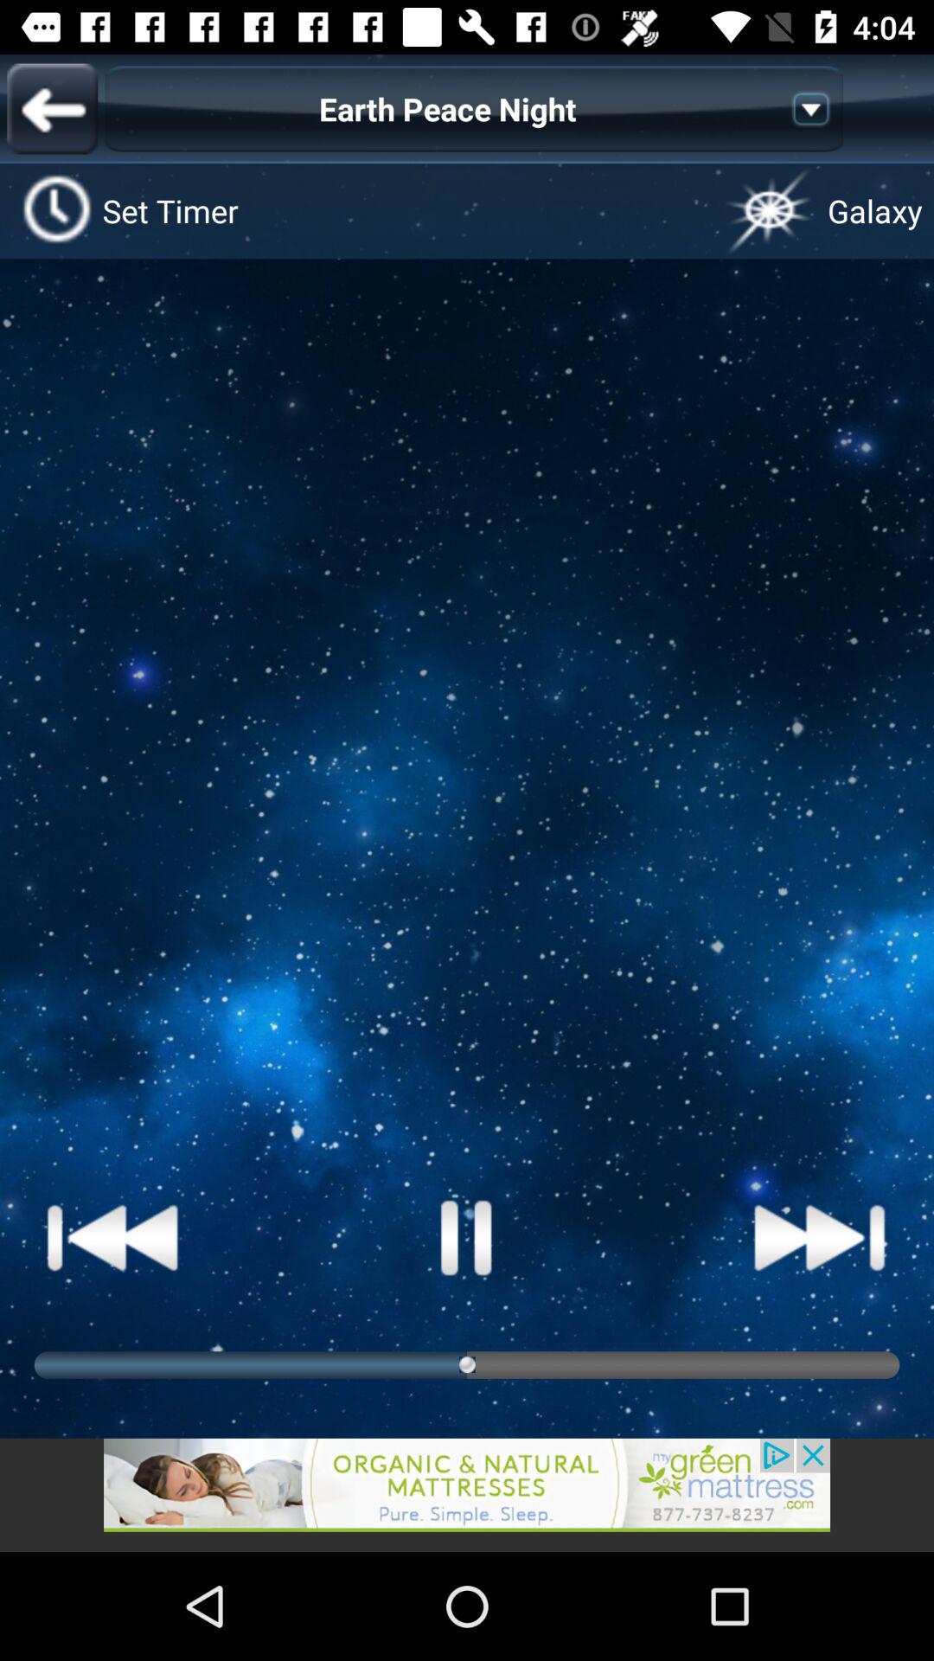  What do you see at coordinates (467, 1495) in the screenshot?
I see `advertisement page` at bounding box center [467, 1495].